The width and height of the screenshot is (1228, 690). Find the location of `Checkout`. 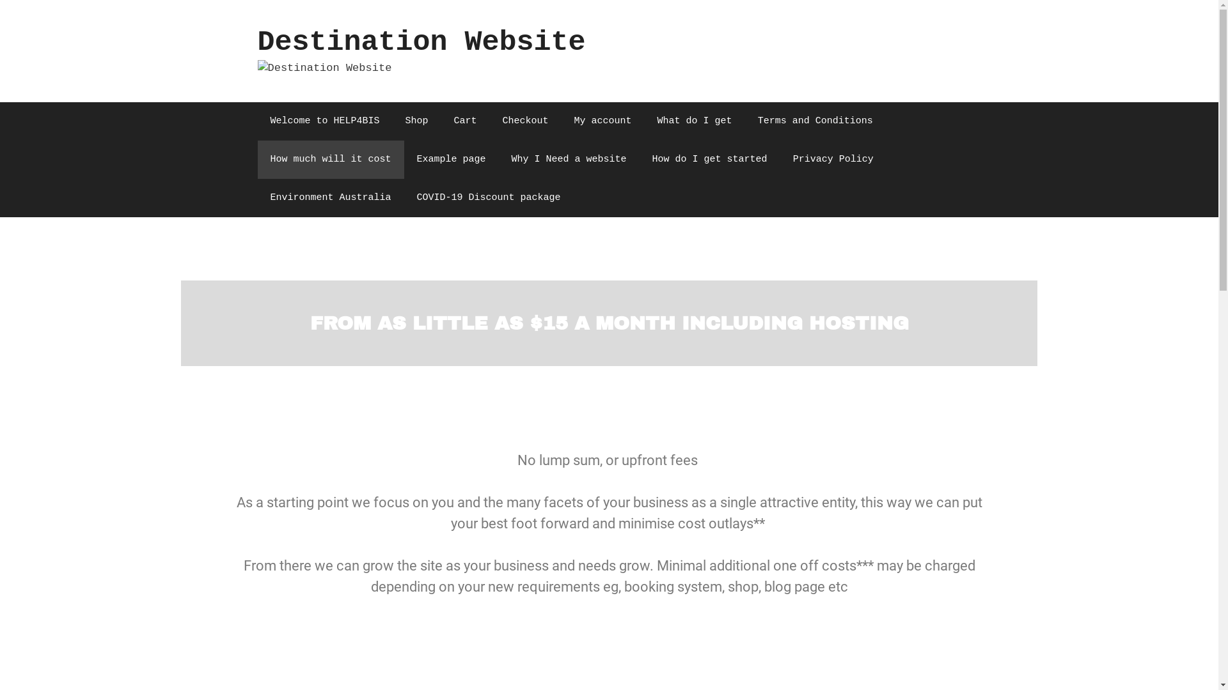

Checkout is located at coordinates (526, 121).